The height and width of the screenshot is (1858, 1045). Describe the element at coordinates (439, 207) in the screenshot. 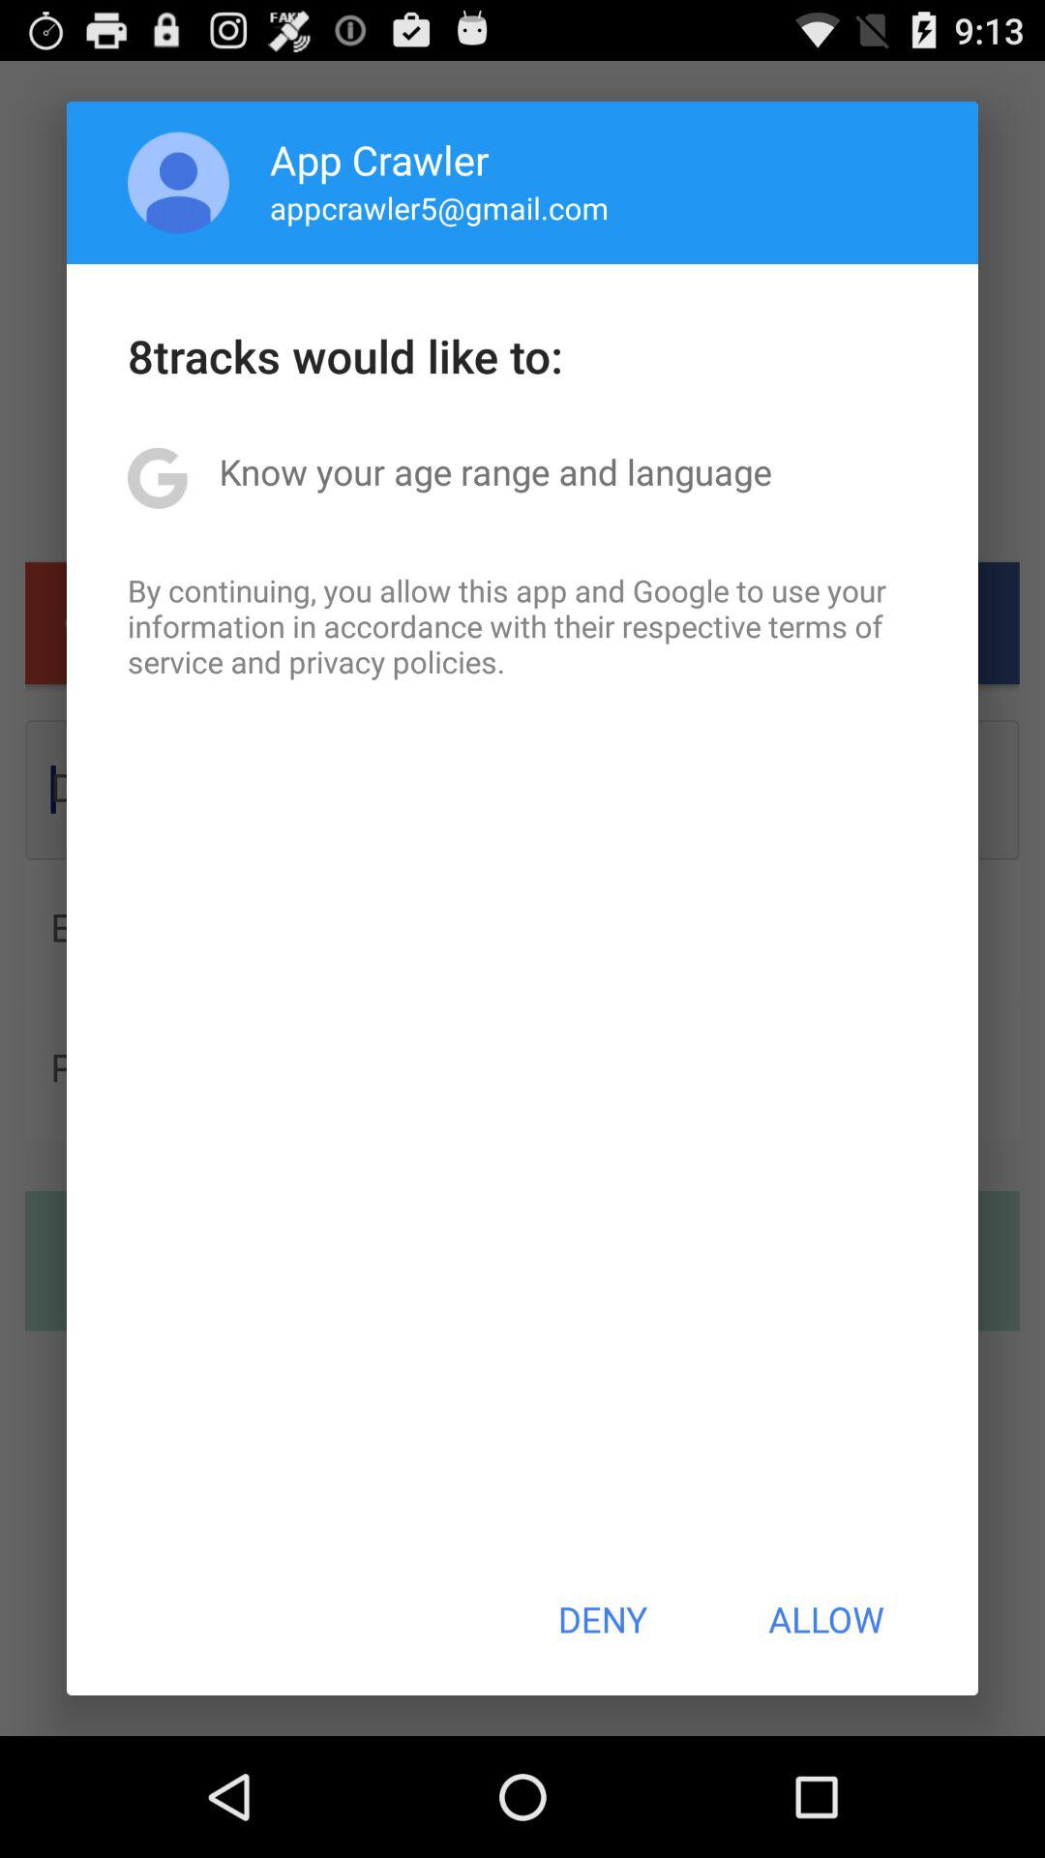

I see `press the icon above the 8tracks would like icon` at that location.